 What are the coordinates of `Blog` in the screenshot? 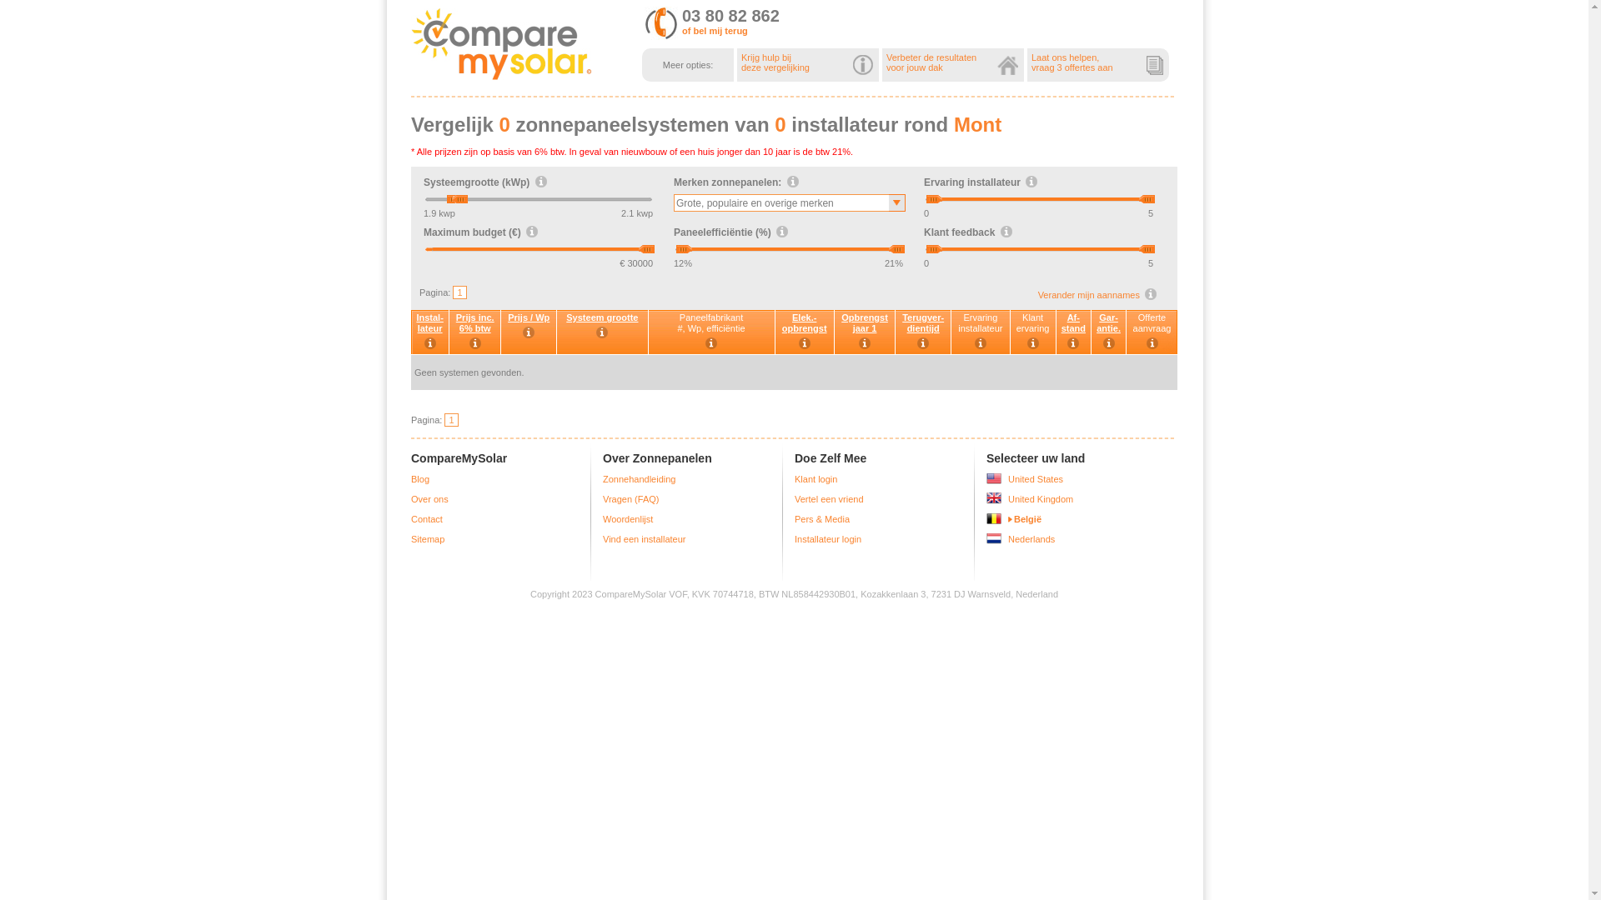 It's located at (420, 479).